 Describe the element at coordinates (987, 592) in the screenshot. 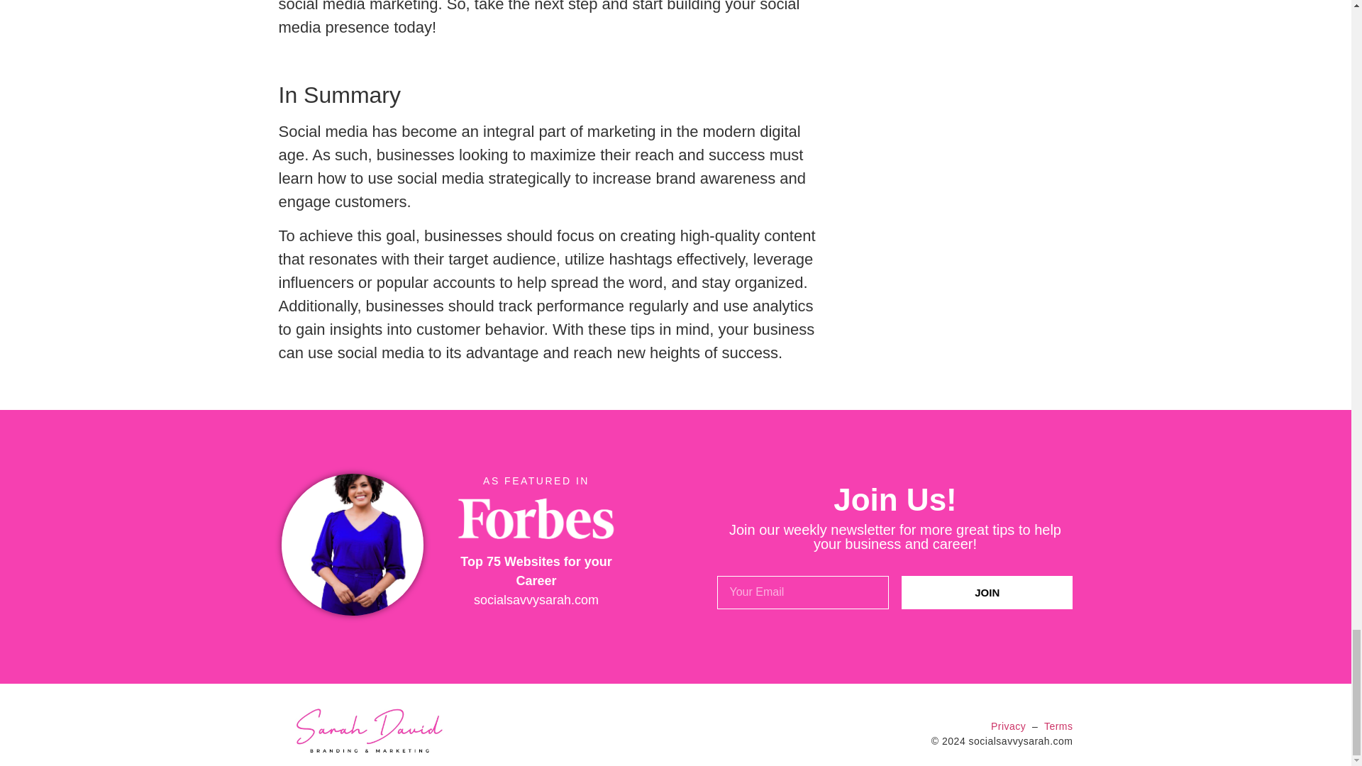

I see `JOIN` at that location.